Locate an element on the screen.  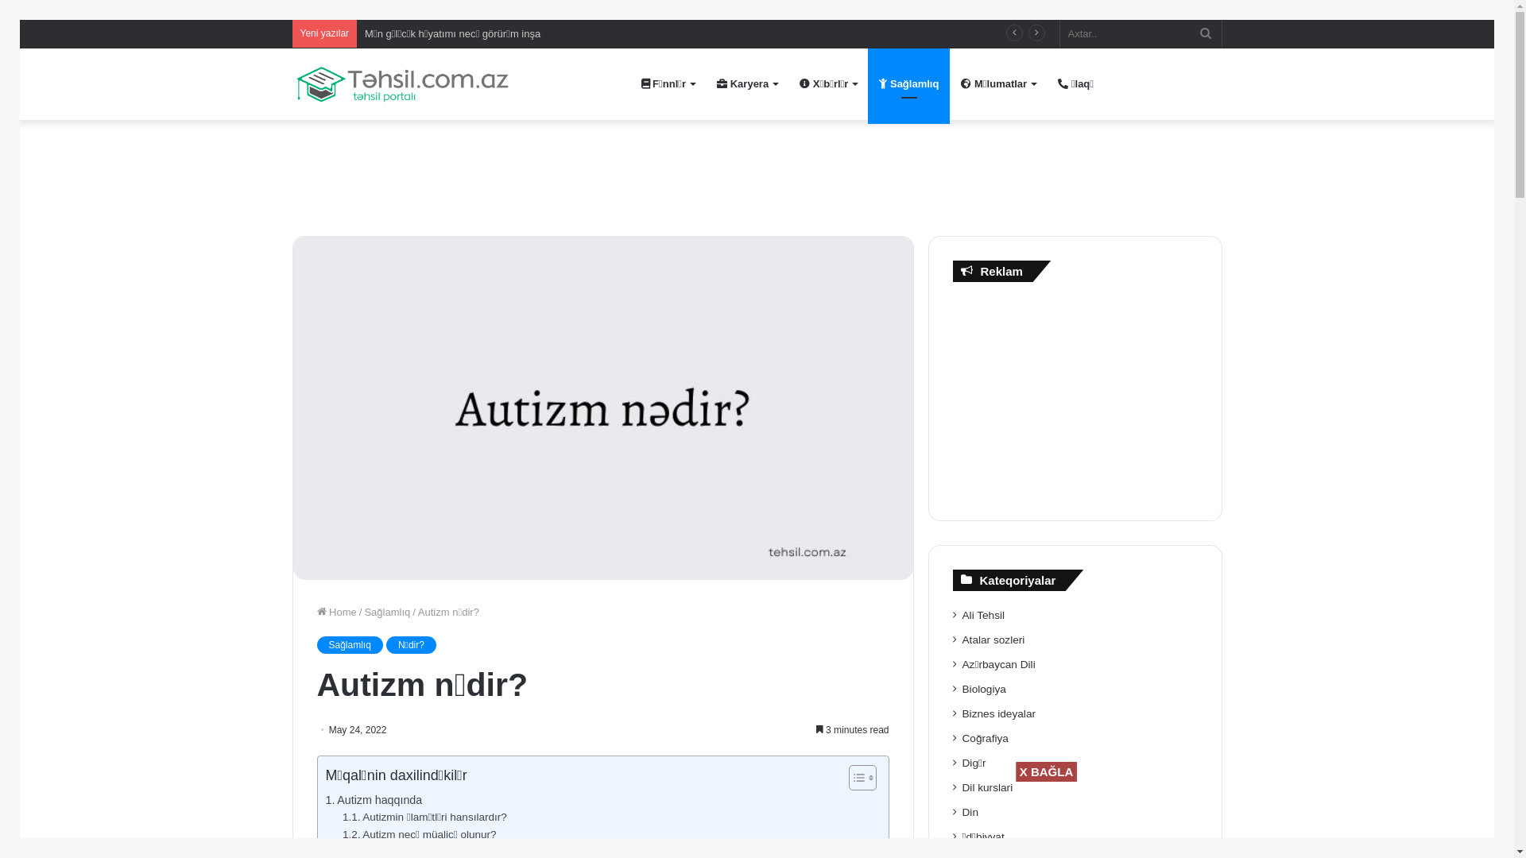
Yarasa haqqinda melumat is located at coordinates (424, 33).